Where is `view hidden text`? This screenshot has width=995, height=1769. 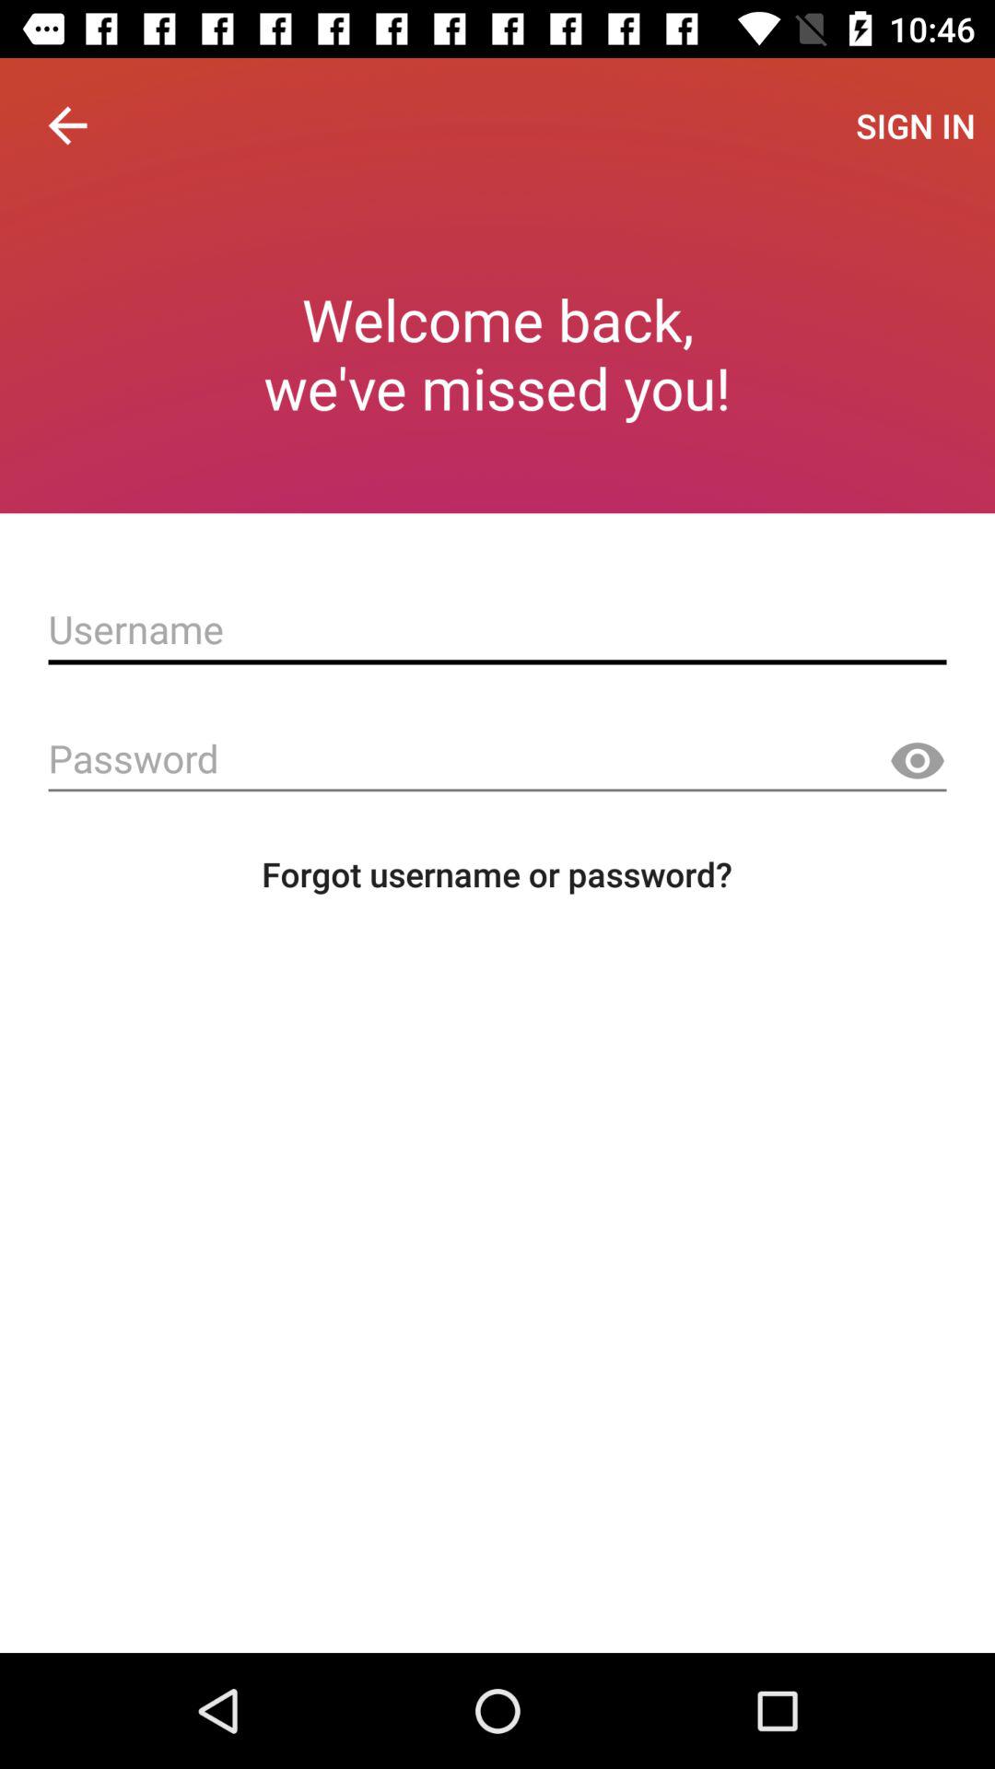 view hidden text is located at coordinates (918, 761).